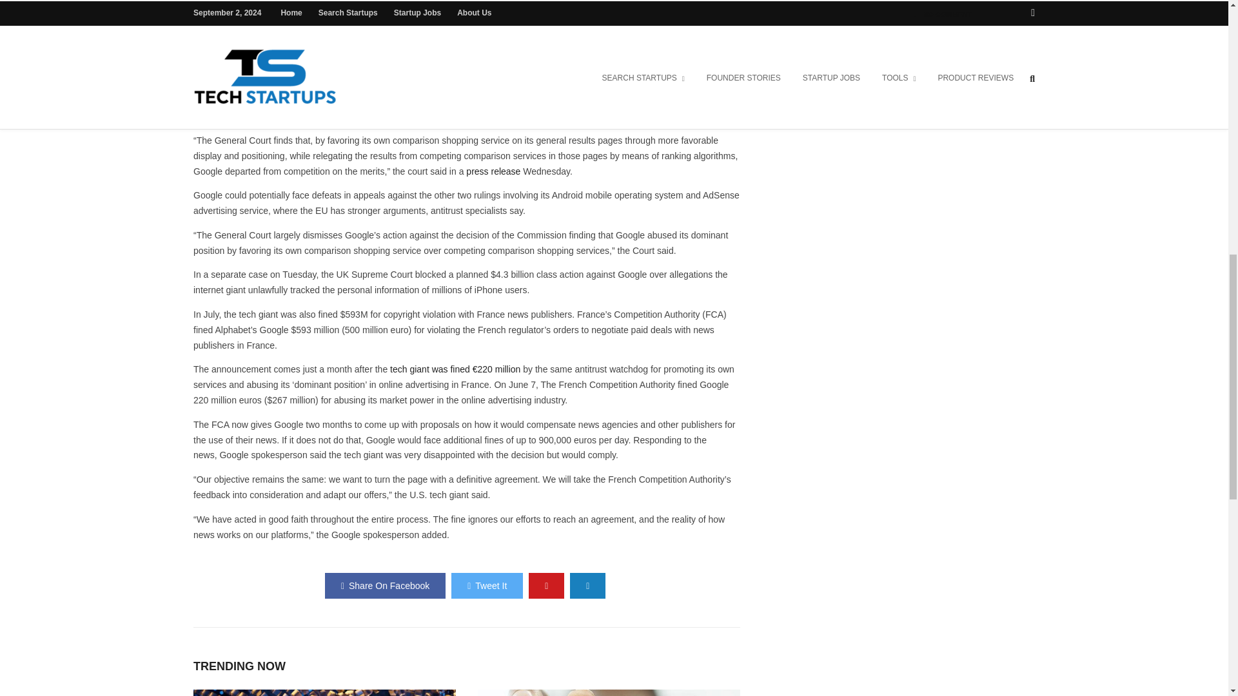  I want to click on Tweet It, so click(487, 585).